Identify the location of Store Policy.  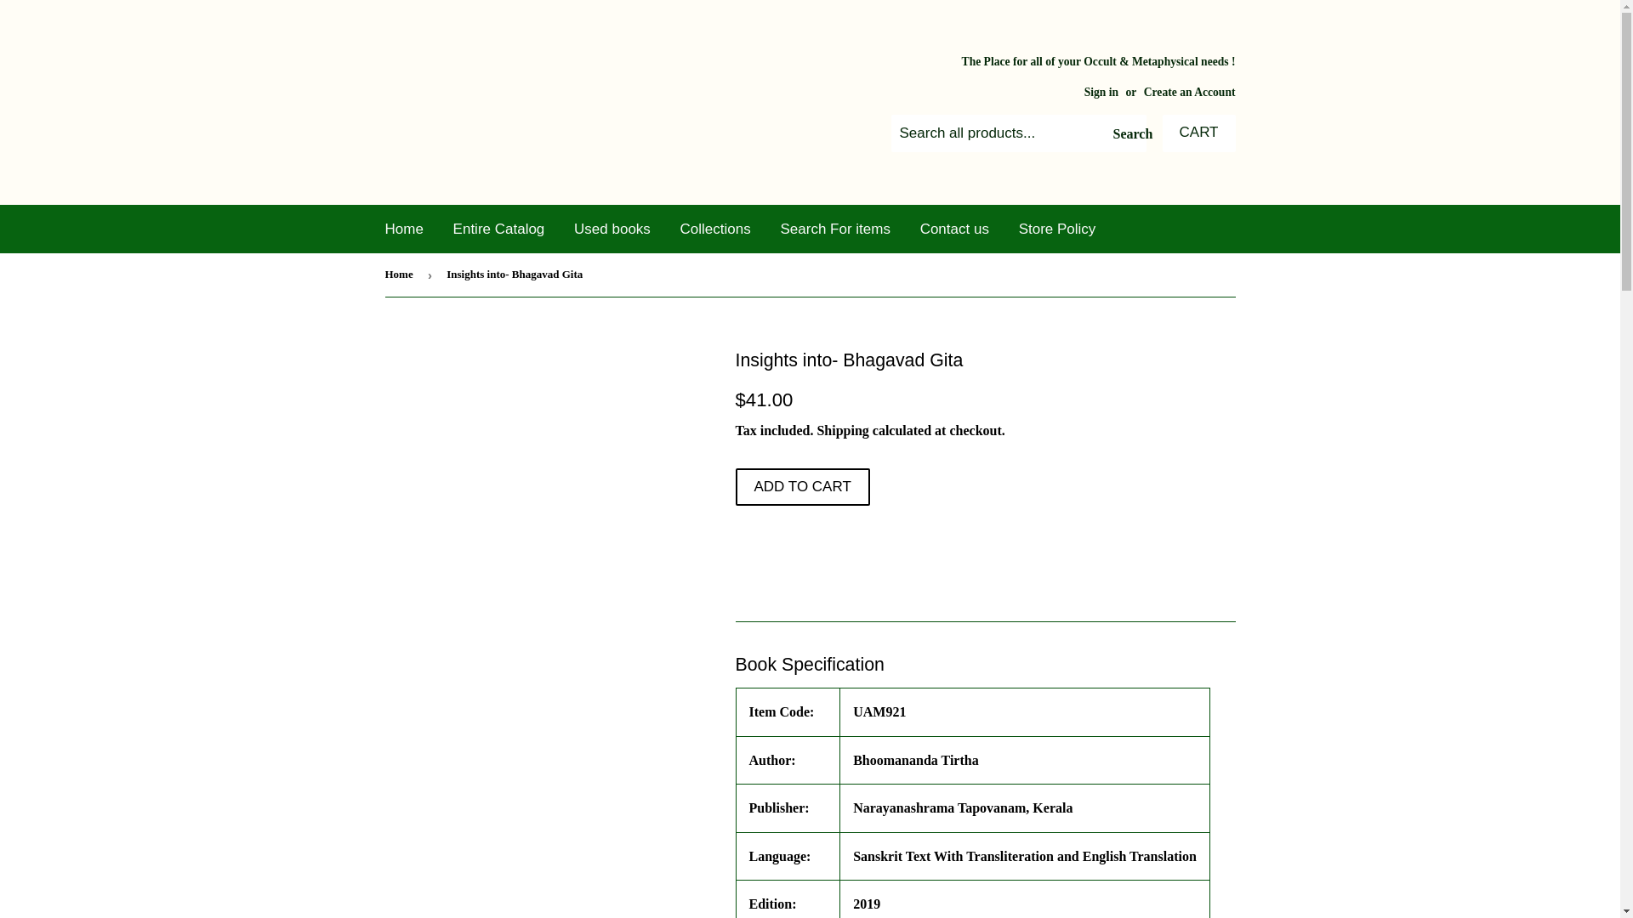
(1056, 229).